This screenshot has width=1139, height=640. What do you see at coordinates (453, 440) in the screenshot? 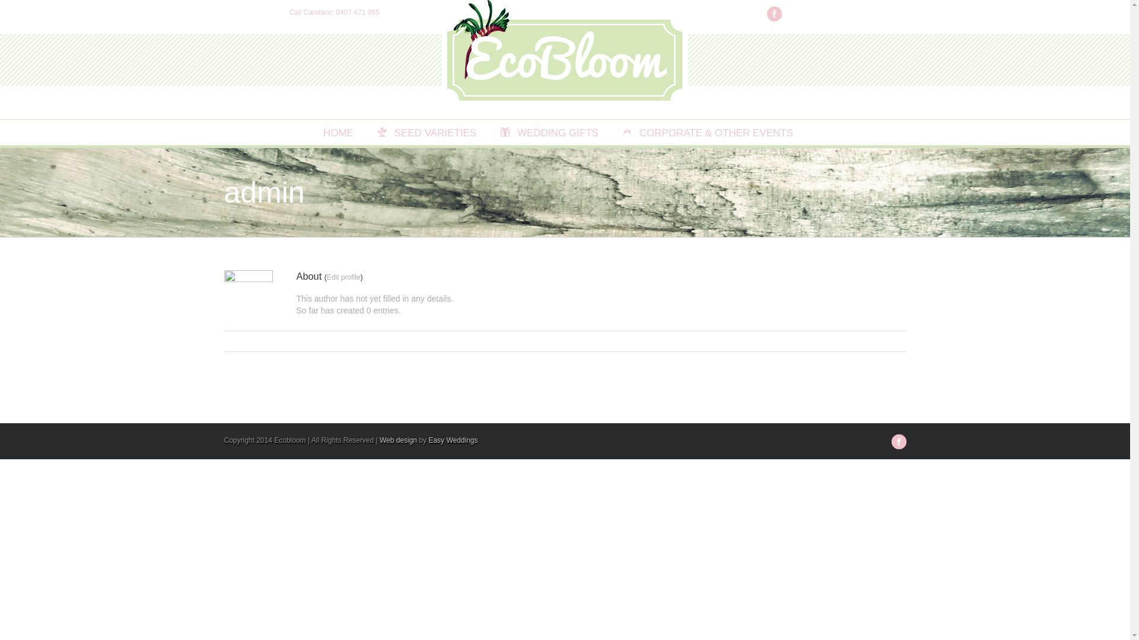
I see `Easy Weddings` at bounding box center [453, 440].